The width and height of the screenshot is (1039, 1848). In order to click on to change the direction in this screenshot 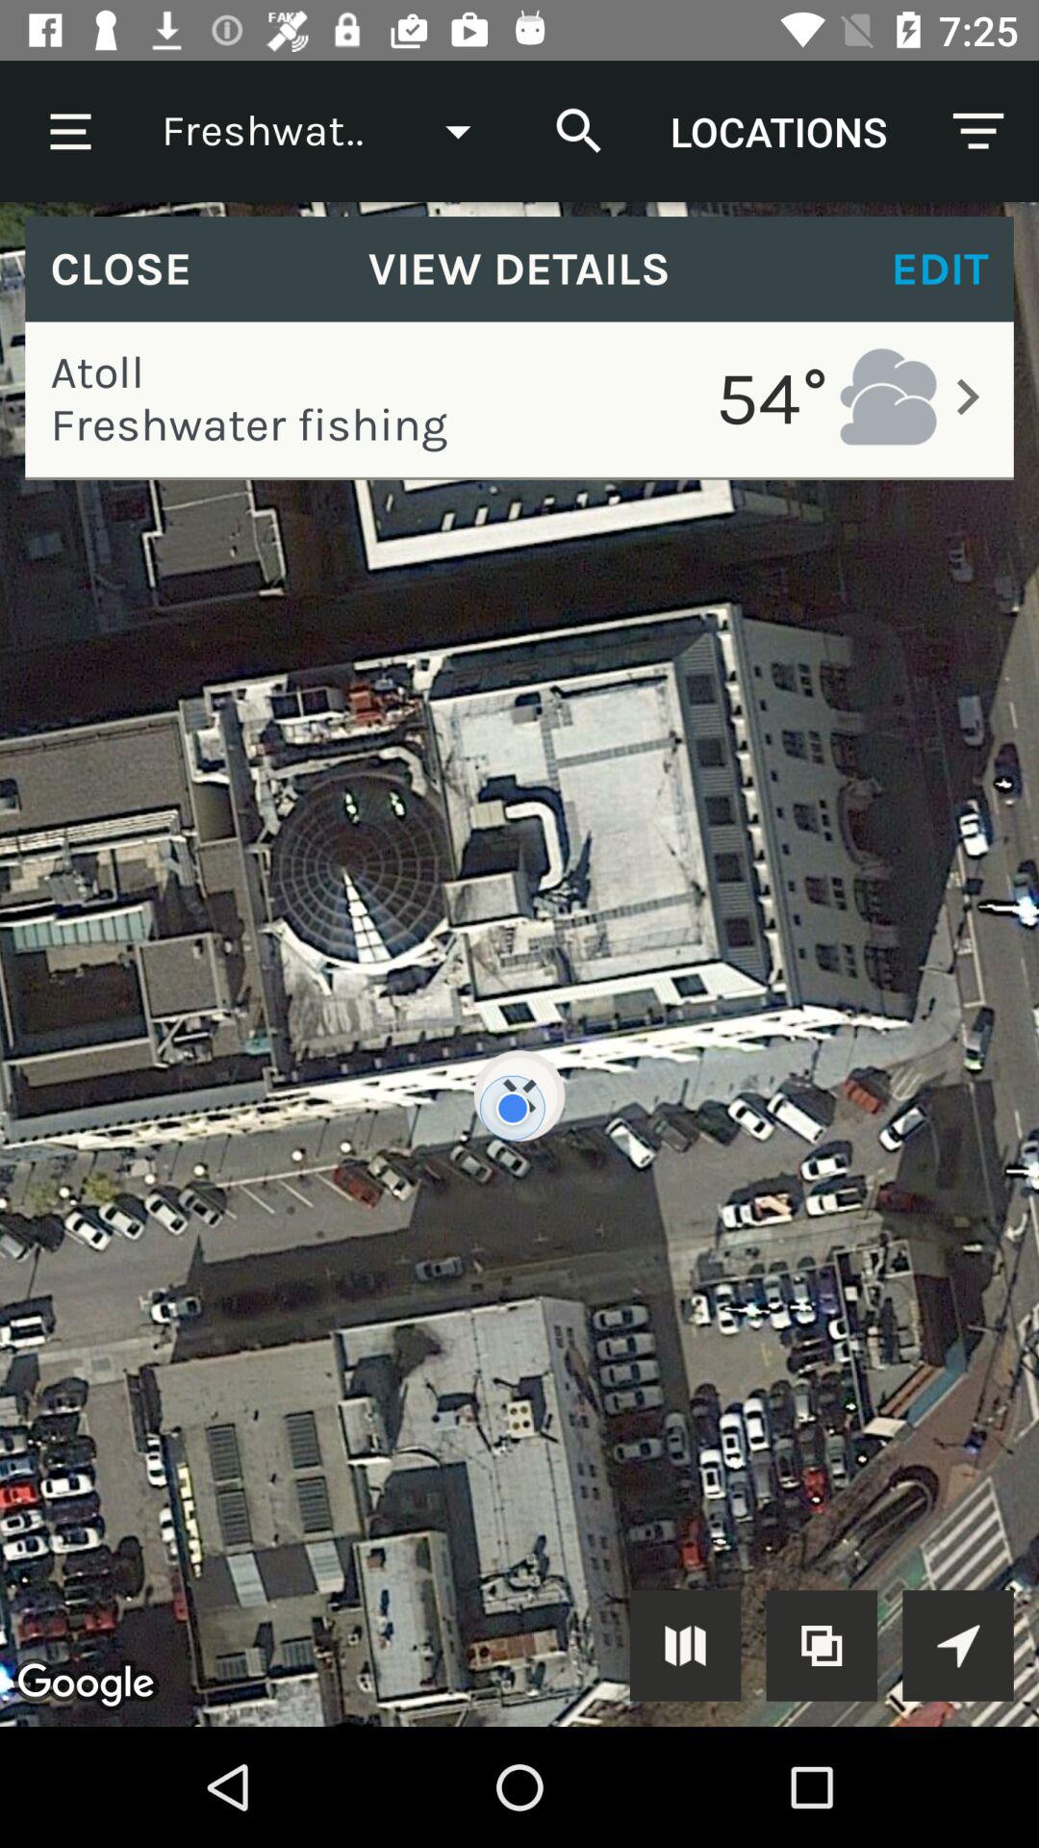, I will do `click(958, 1646)`.